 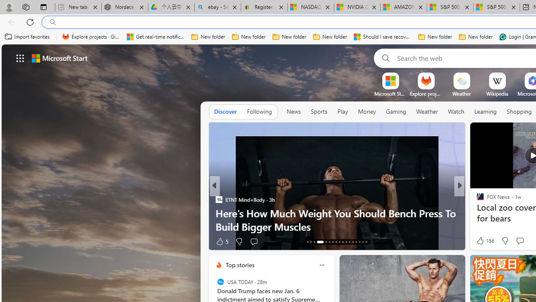 What do you see at coordinates (427, 112) in the screenshot?
I see `Weather` at bounding box center [427, 112].